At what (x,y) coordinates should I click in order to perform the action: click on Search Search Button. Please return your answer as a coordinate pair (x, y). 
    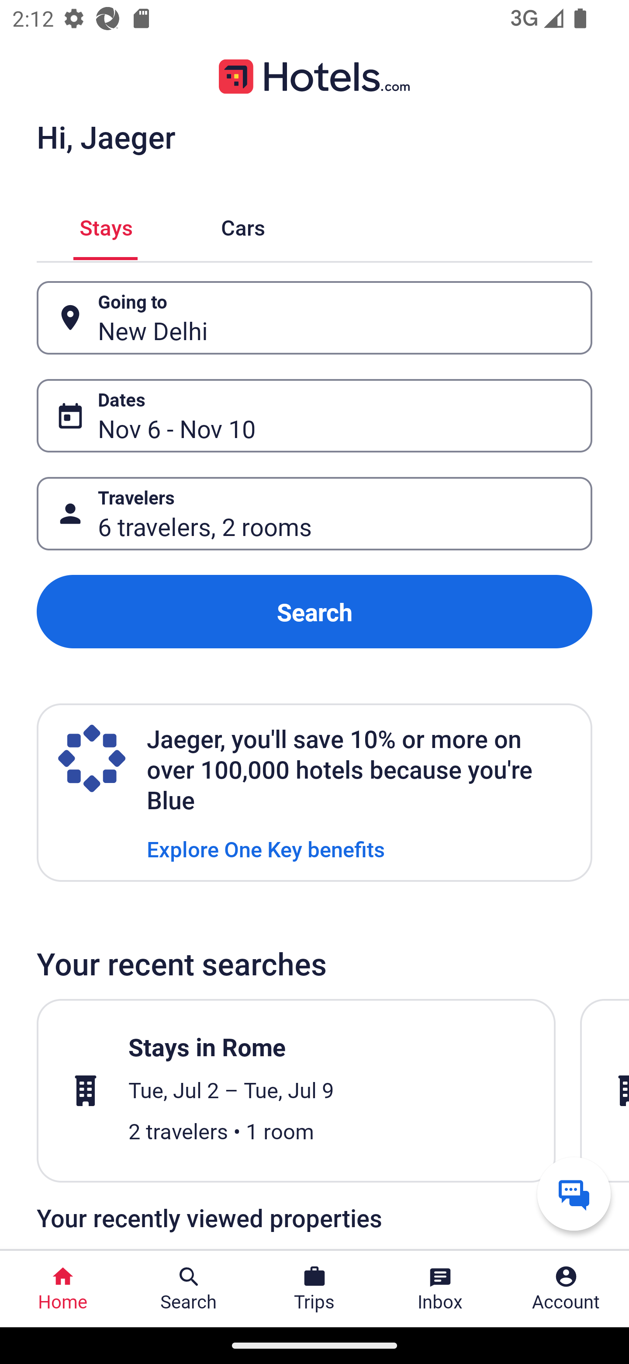
    Looking at the image, I should click on (189, 1289).